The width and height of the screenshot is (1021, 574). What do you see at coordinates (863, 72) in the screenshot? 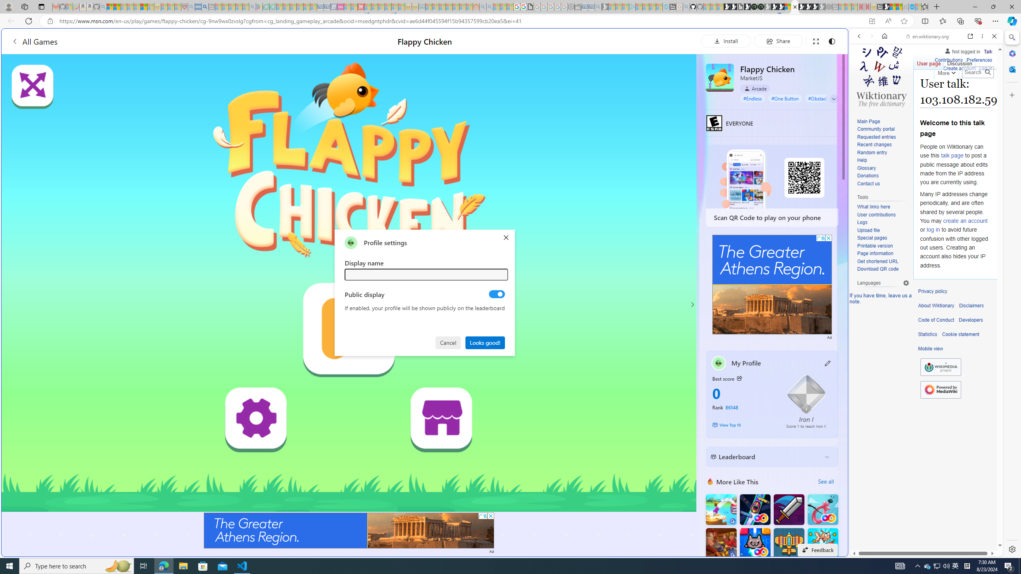
I see `Web scope` at bounding box center [863, 72].